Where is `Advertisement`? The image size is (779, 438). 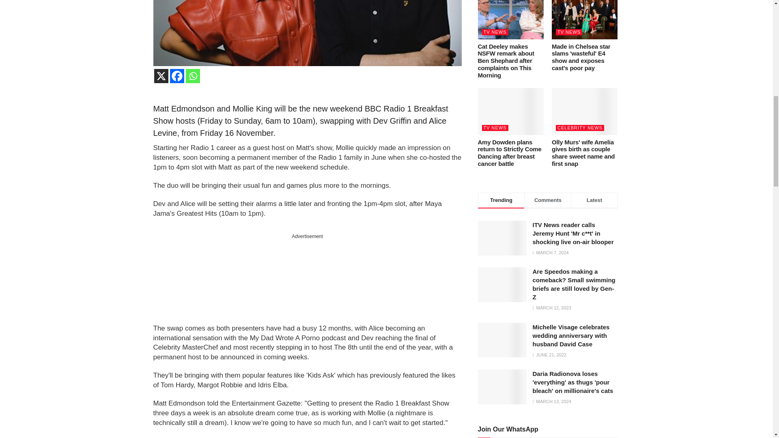 Advertisement is located at coordinates (307, 280).